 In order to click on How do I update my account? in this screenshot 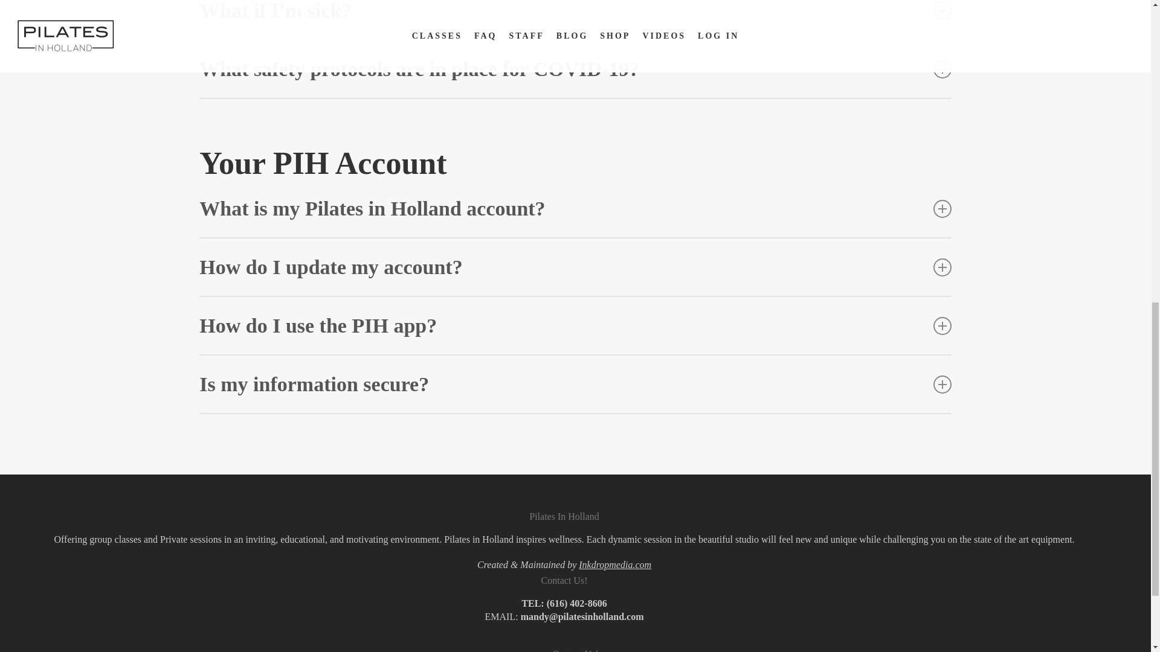, I will do `click(575, 267)`.